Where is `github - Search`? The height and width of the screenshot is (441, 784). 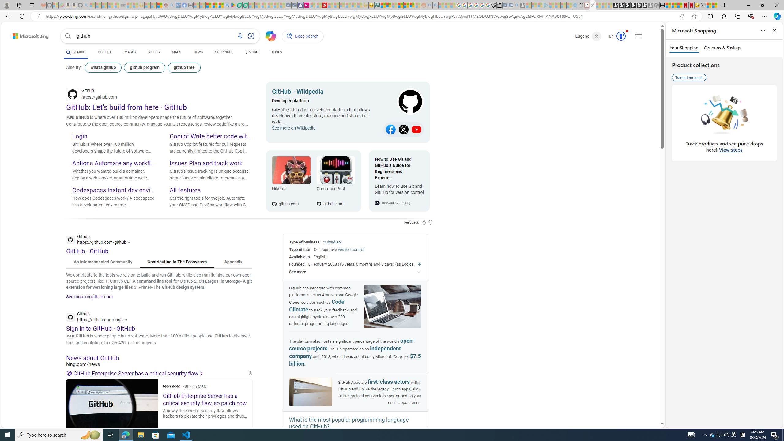
github - Search is located at coordinates (593, 5).